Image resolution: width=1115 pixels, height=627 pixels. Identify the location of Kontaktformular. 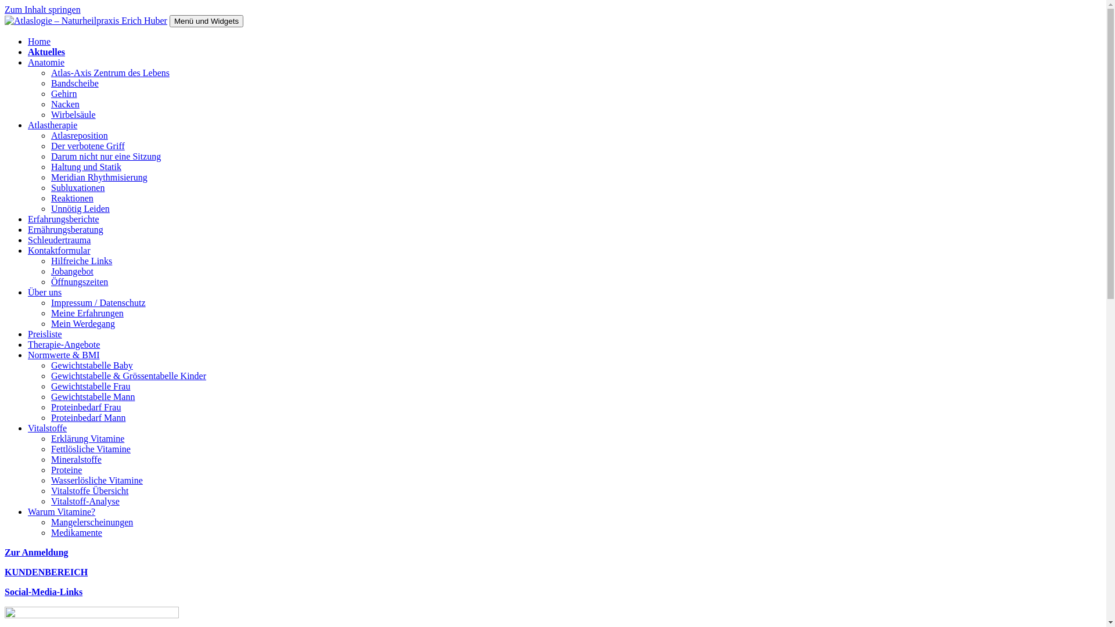
(59, 251).